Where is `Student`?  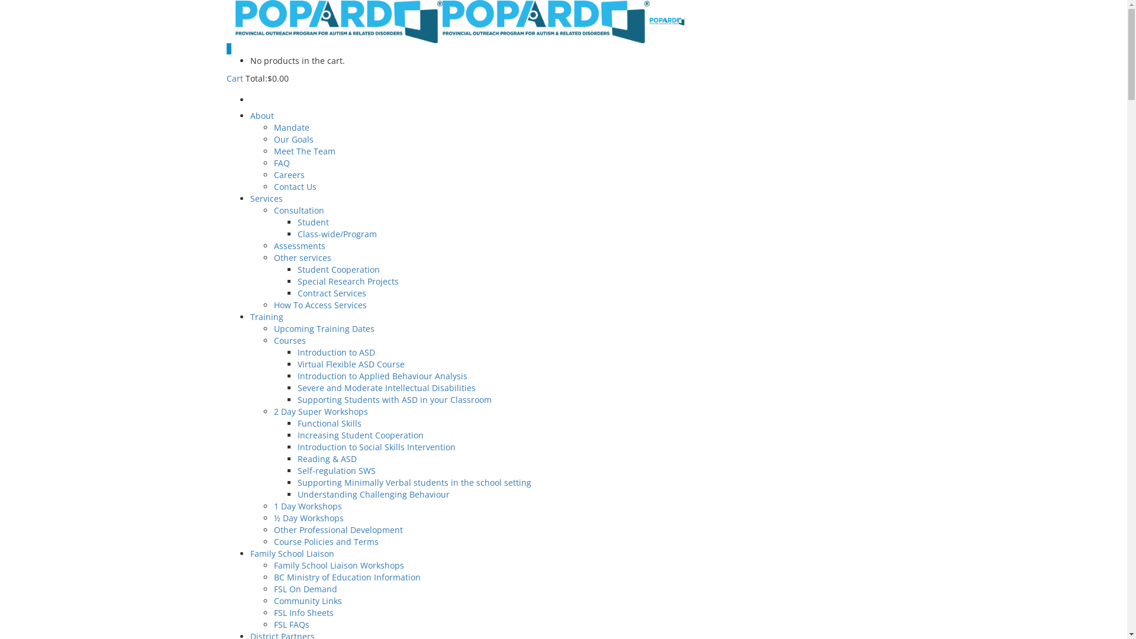 Student is located at coordinates (312, 222).